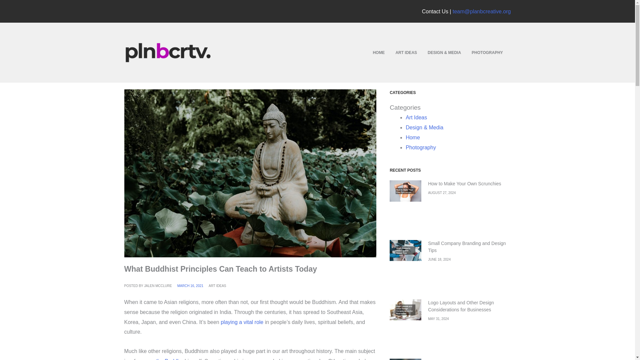 Image resolution: width=640 pixels, height=360 pixels. What do you see at coordinates (242, 322) in the screenshot?
I see `playing a vital role` at bounding box center [242, 322].